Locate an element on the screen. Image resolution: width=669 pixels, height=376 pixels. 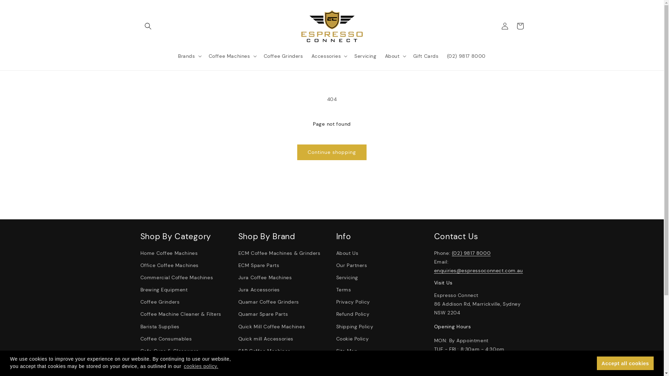
Coffee Machine Spare Parts is located at coordinates (175, 363).